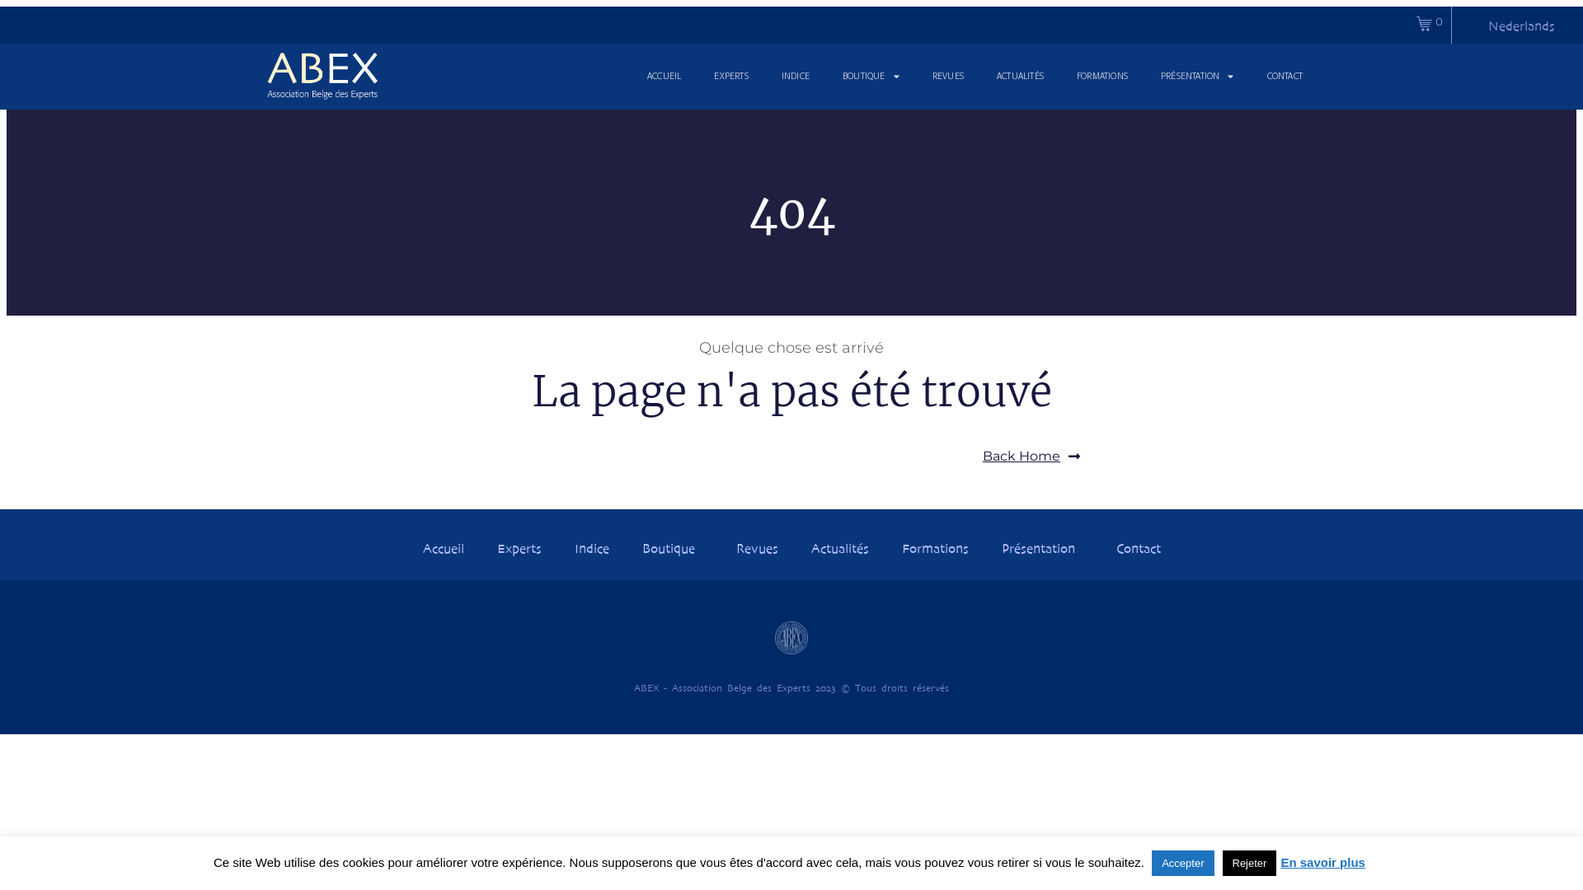 This screenshot has height=890, width=1583. Describe the element at coordinates (757, 548) in the screenshot. I see `Revues` at that location.